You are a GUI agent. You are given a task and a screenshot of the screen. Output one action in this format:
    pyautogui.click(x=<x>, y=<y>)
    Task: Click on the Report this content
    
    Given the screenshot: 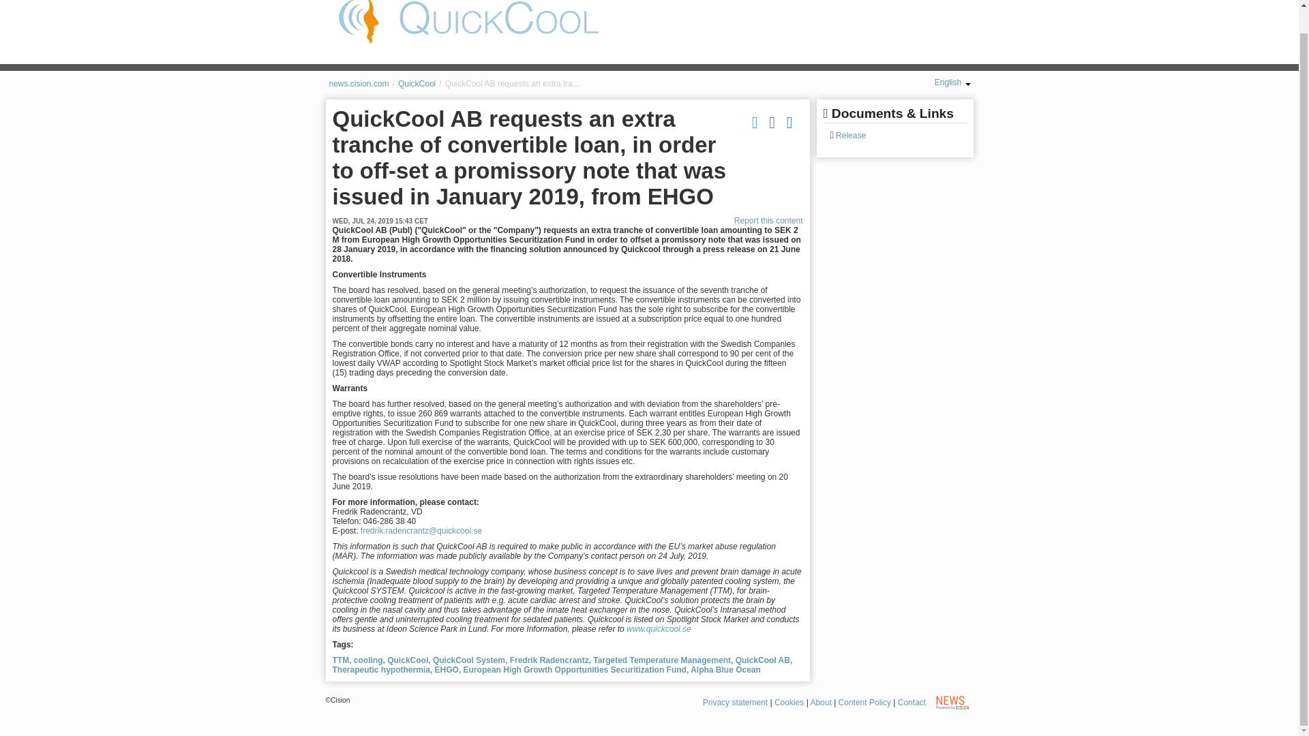 What is the action you would take?
    pyautogui.click(x=769, y=221)
    